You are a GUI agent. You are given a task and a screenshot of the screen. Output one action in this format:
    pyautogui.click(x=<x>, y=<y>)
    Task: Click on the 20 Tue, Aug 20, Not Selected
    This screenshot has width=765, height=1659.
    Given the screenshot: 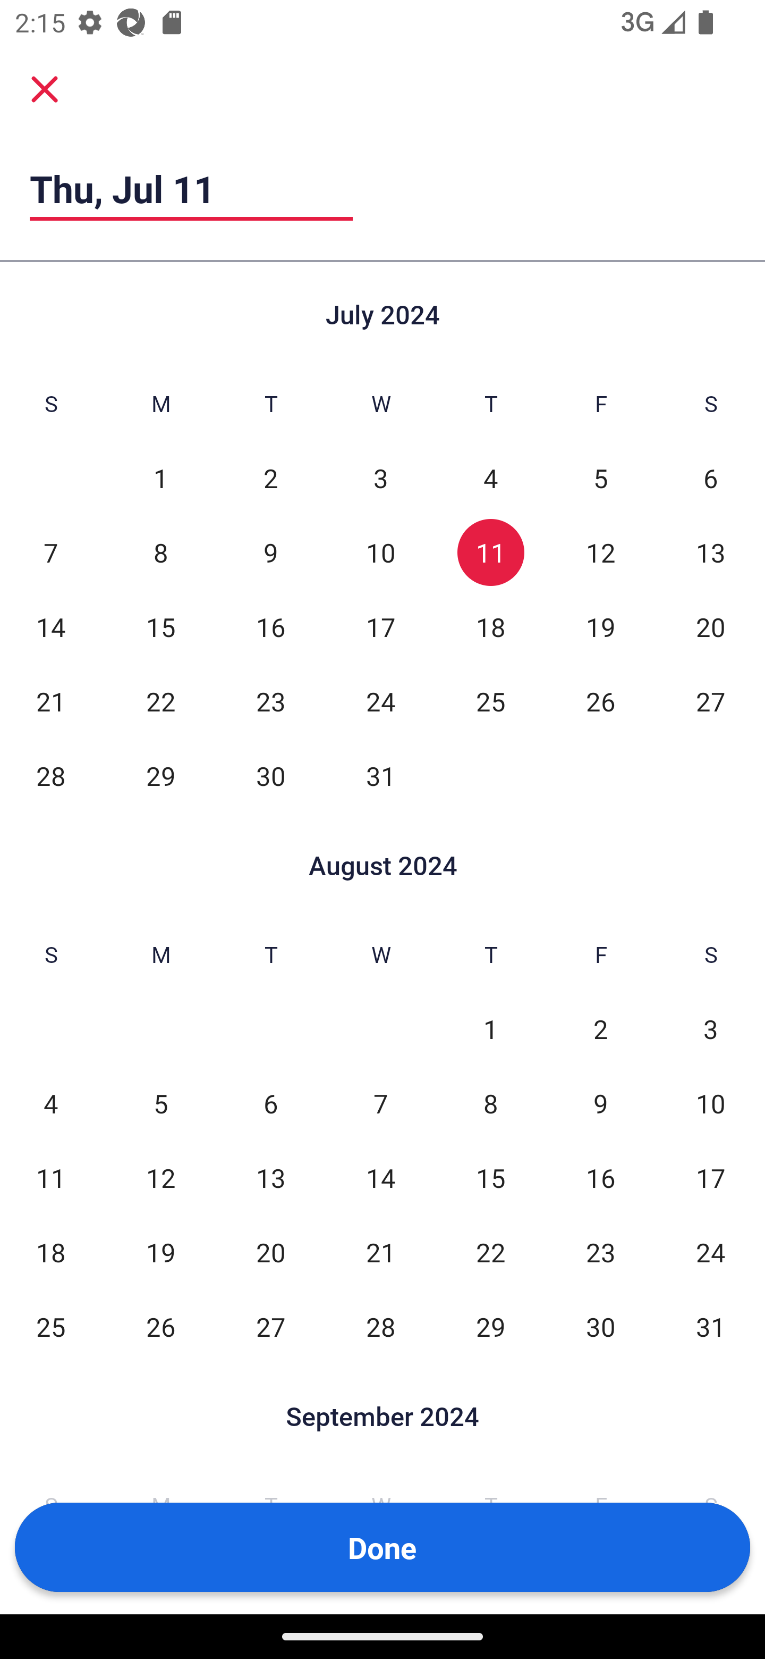 What is the action you would take?
    pyautogui.click(x=271, y=1252)
    